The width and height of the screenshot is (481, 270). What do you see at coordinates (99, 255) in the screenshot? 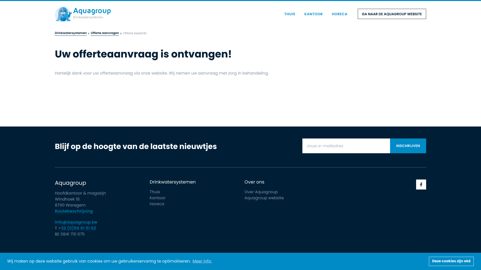
I see `Privacy Policy` at bounding box center [99, 255].